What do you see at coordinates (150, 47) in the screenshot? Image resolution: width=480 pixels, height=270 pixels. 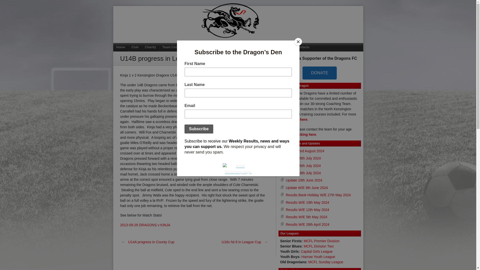 I see `Charity` at bounding box center [150, 47].